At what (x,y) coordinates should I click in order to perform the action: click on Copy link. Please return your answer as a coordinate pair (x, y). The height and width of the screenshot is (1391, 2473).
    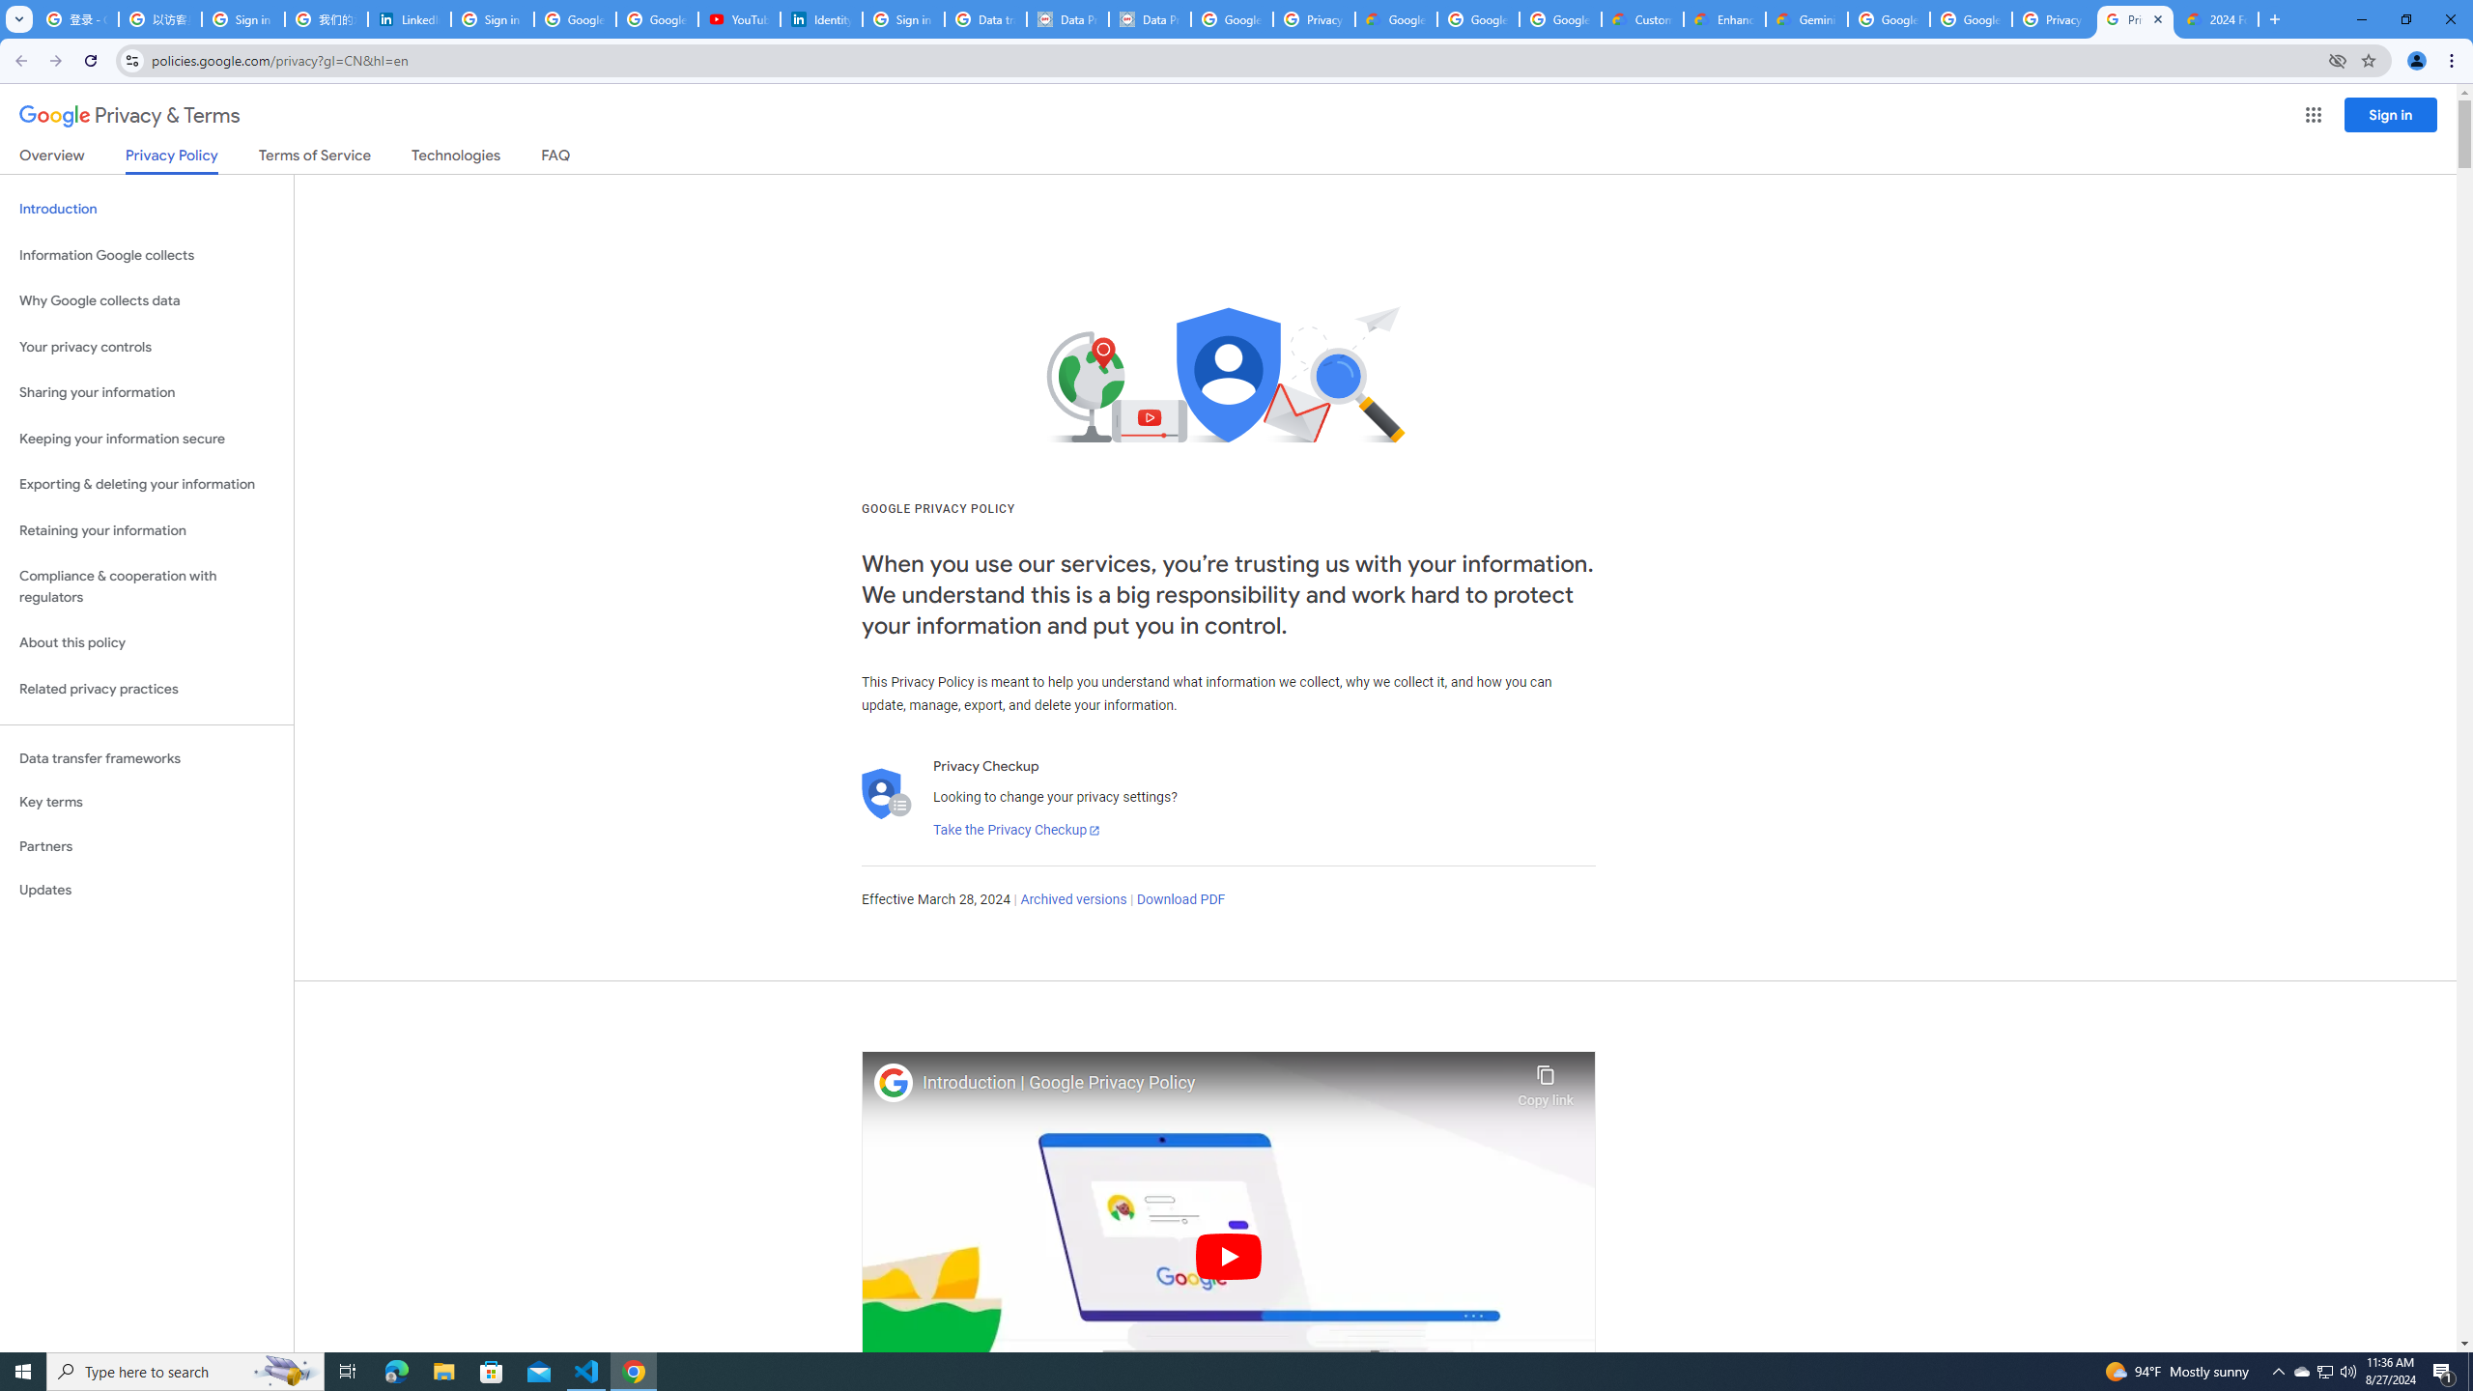
    Looking at the image, I should click on (1546, 1081).